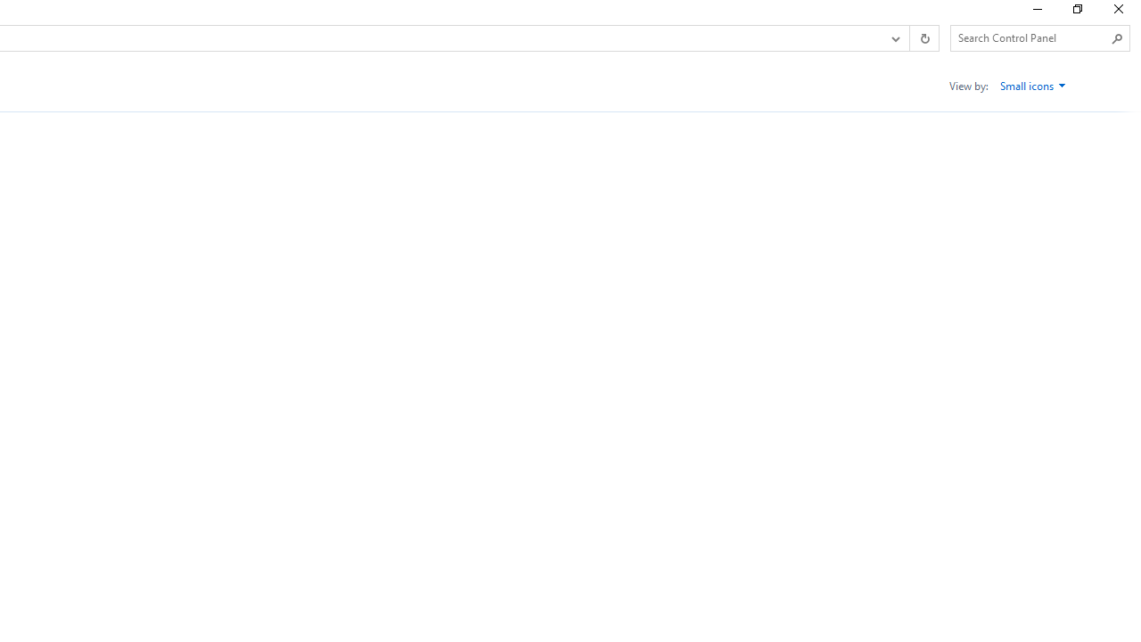 Image resolution: width=1141 pixels, height=642 pixels. What do you see at coordinates (1030, 37) in the screenshot?
I see `Search Box` at bounding box center [1030, 37].